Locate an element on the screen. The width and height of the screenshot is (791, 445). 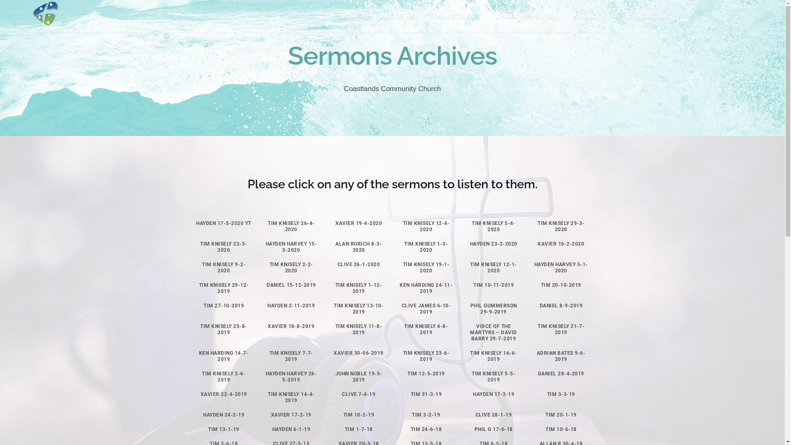
KEN HARDING 24-11-2019 is located at coordinates (426, 288).